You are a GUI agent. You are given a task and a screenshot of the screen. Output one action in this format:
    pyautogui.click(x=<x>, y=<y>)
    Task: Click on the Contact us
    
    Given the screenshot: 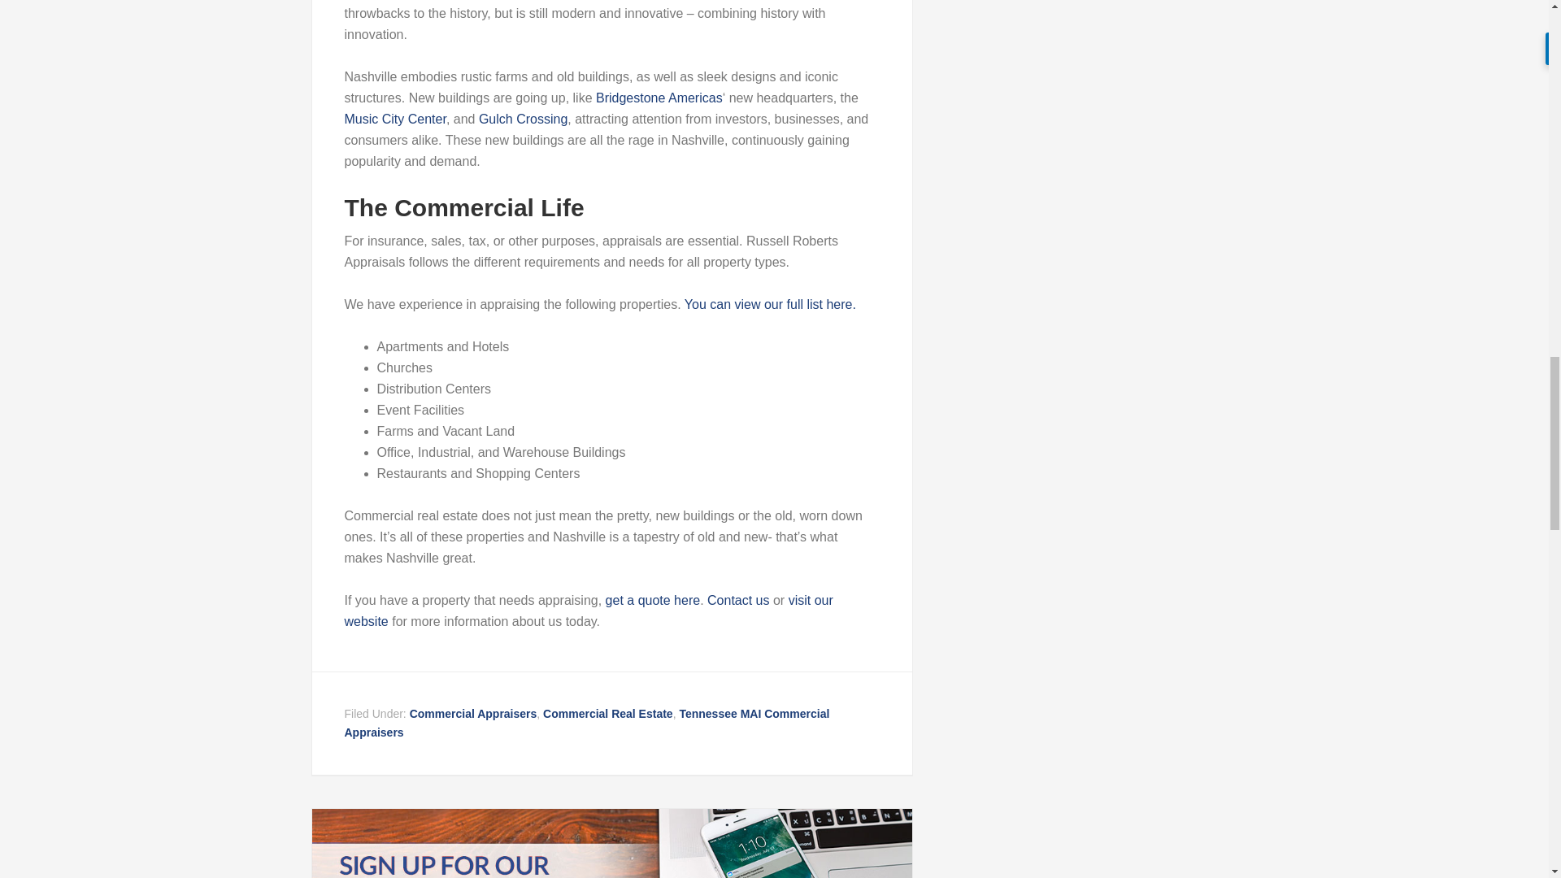 What is the action you would take?
    pyautogui.click(x=738, y=600)
    